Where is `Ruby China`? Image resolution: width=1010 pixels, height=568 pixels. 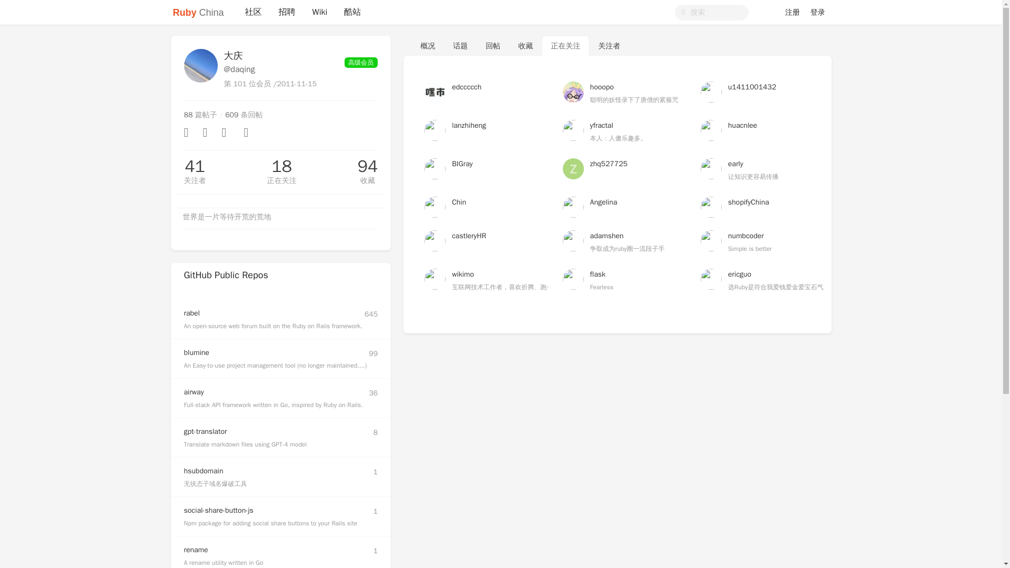
Ruby China is located at coordinates (198, 13).